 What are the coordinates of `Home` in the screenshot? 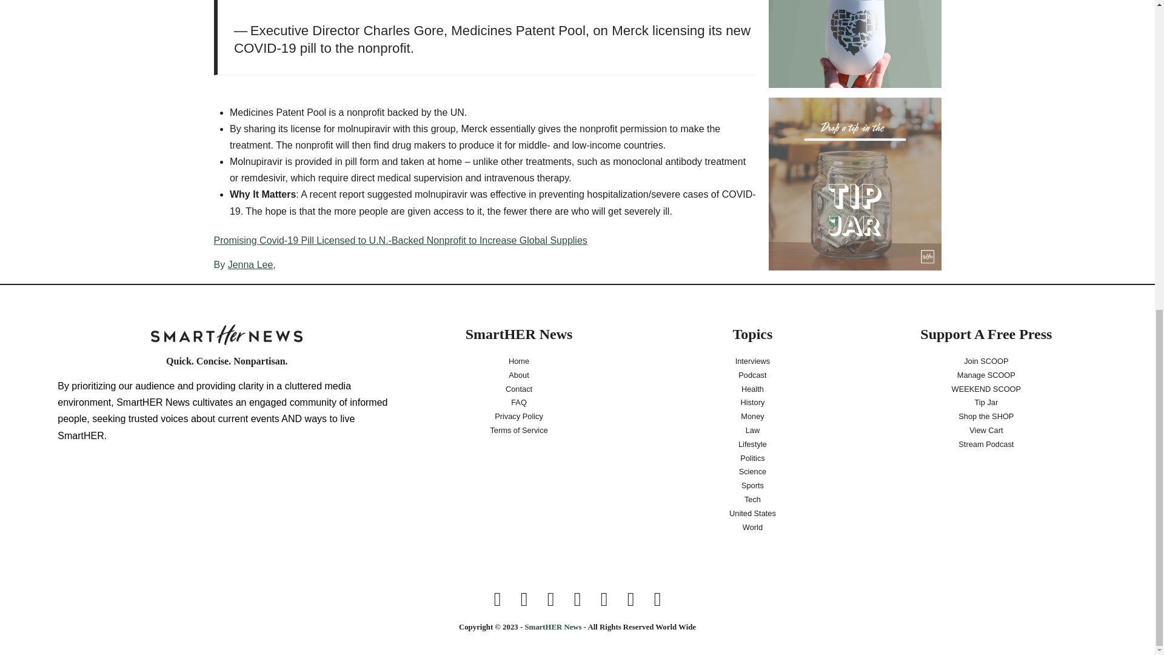 It's located at (518, 361).